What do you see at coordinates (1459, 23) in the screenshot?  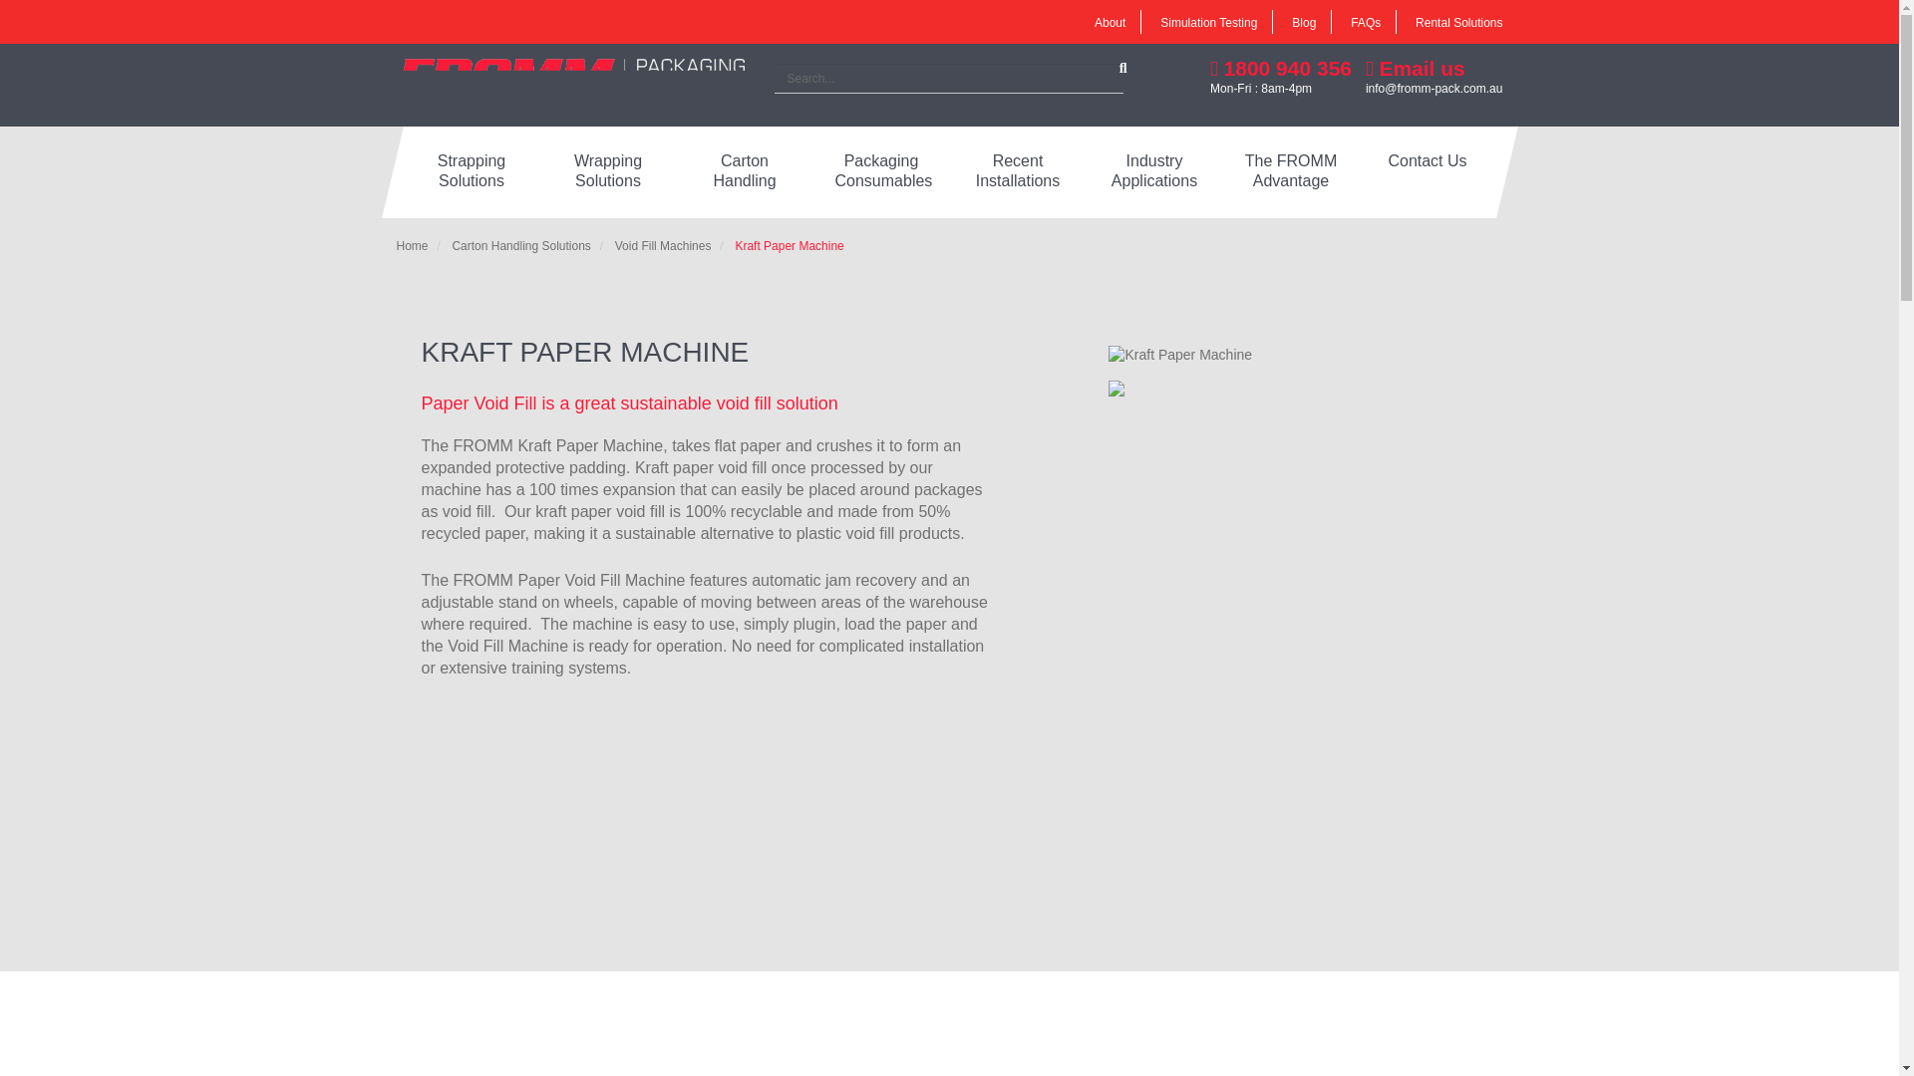 I see `Rental Solutions` at bounding box center [1459, 23].